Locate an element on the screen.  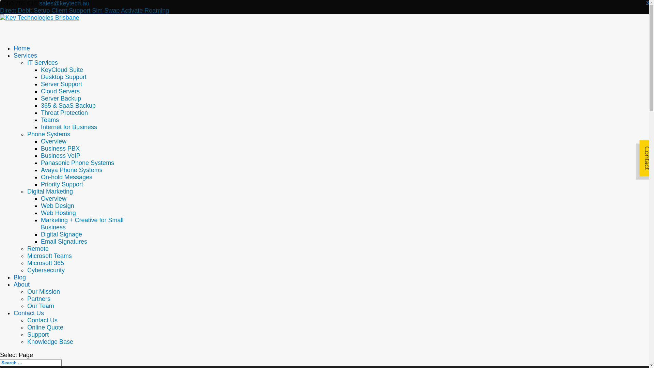
Web Design is located at coordinates (58, 206).